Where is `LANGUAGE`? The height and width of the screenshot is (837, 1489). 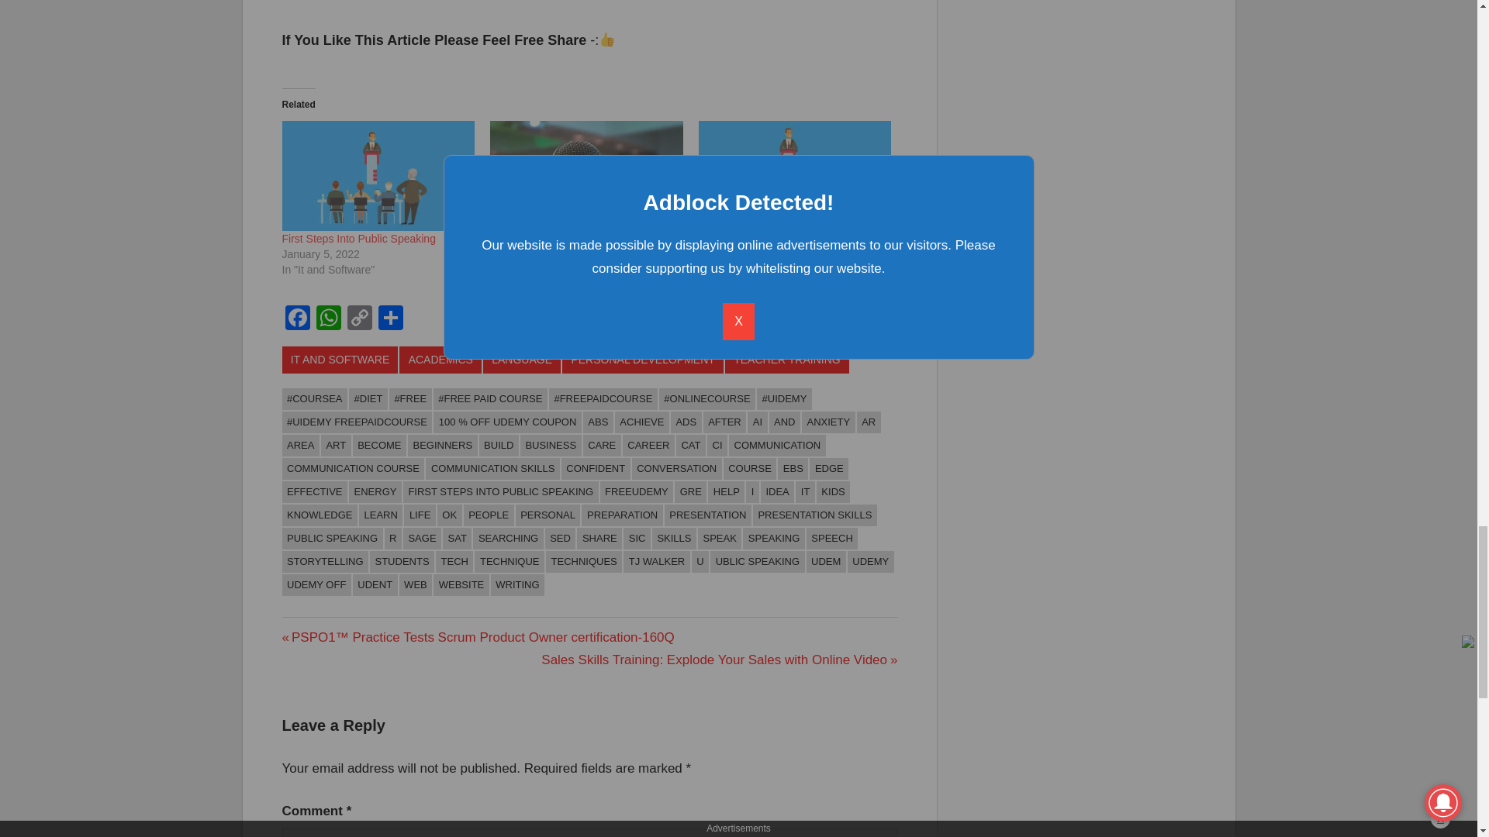
LANGUAGE is located at coordinates (521, 360).